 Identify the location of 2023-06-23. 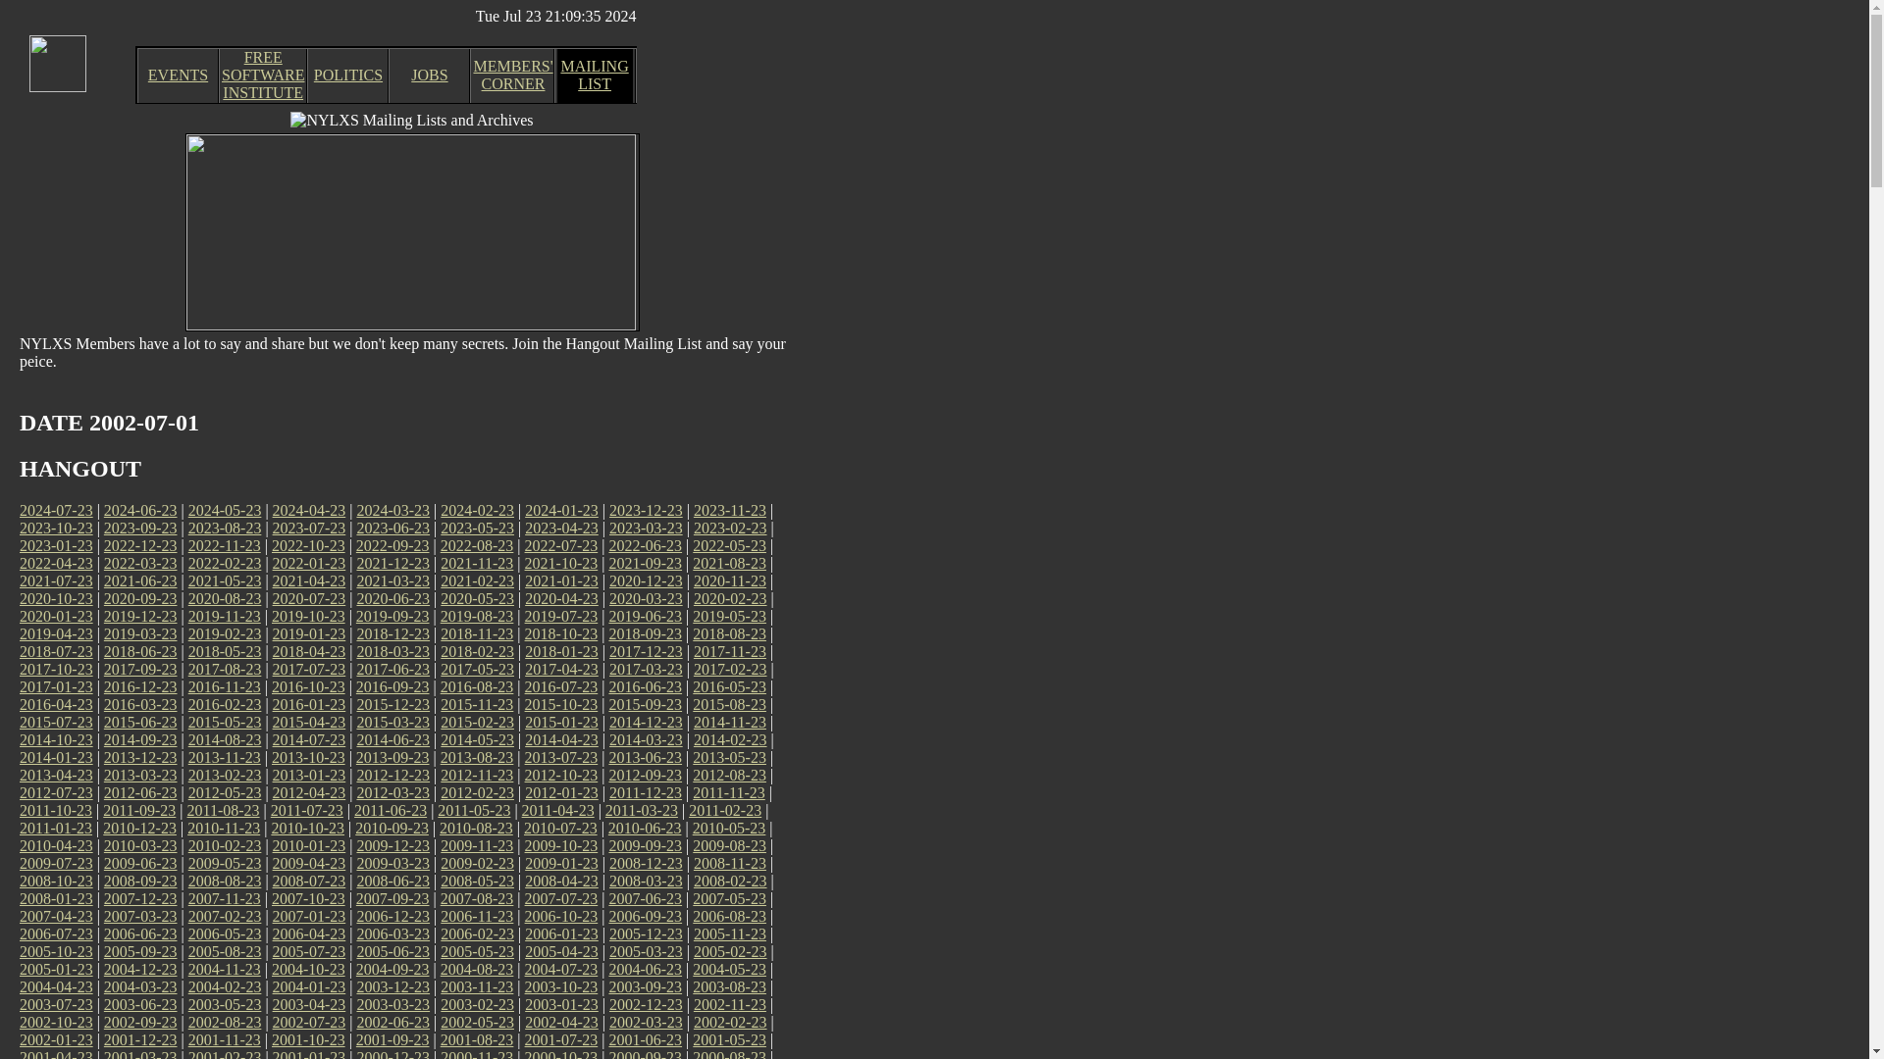
(392, 528).